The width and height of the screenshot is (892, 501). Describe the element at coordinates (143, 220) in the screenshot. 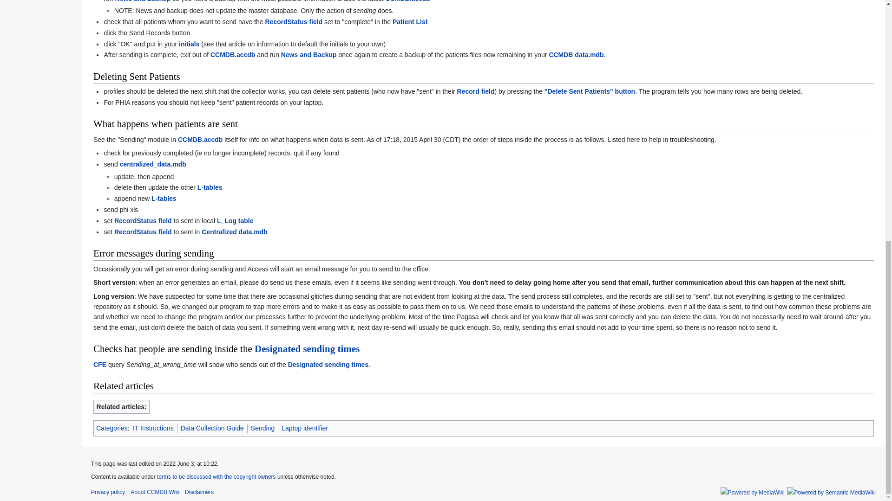

I see `RecordStatus field` at that location.